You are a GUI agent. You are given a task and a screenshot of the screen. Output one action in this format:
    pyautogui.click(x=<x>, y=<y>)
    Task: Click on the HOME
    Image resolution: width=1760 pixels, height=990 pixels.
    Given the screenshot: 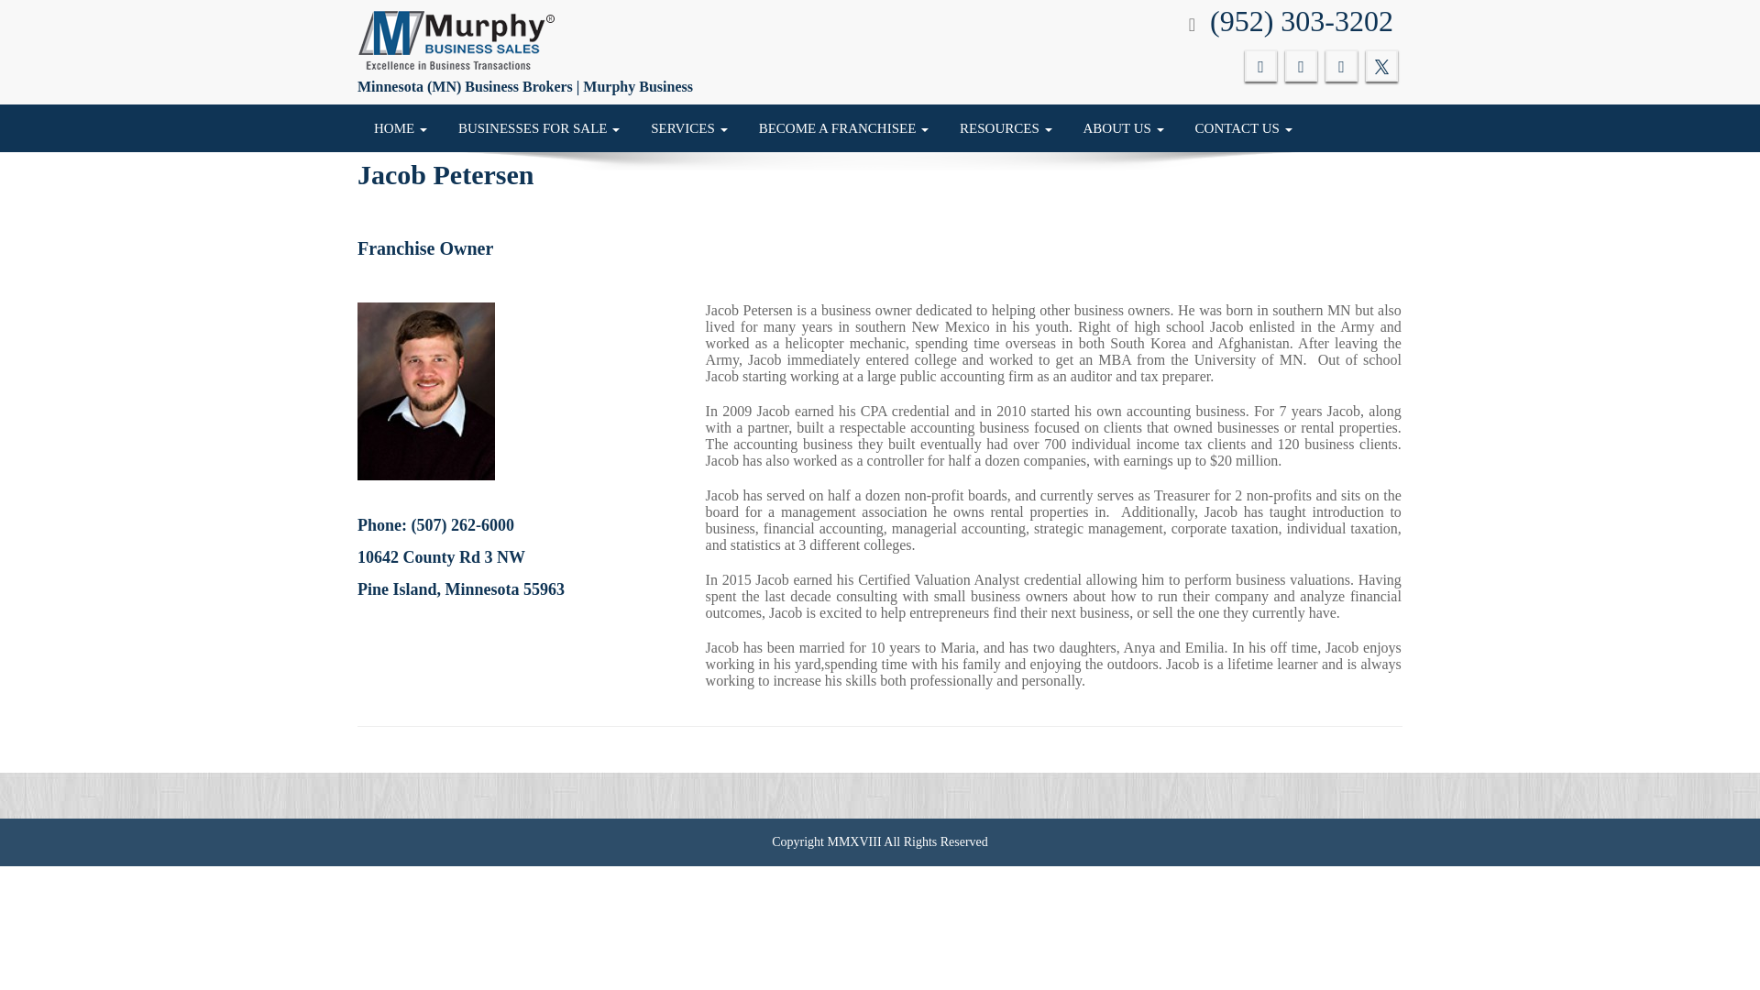 What is the action you would take?
    pyautogui.click(x=400, y=128)
    